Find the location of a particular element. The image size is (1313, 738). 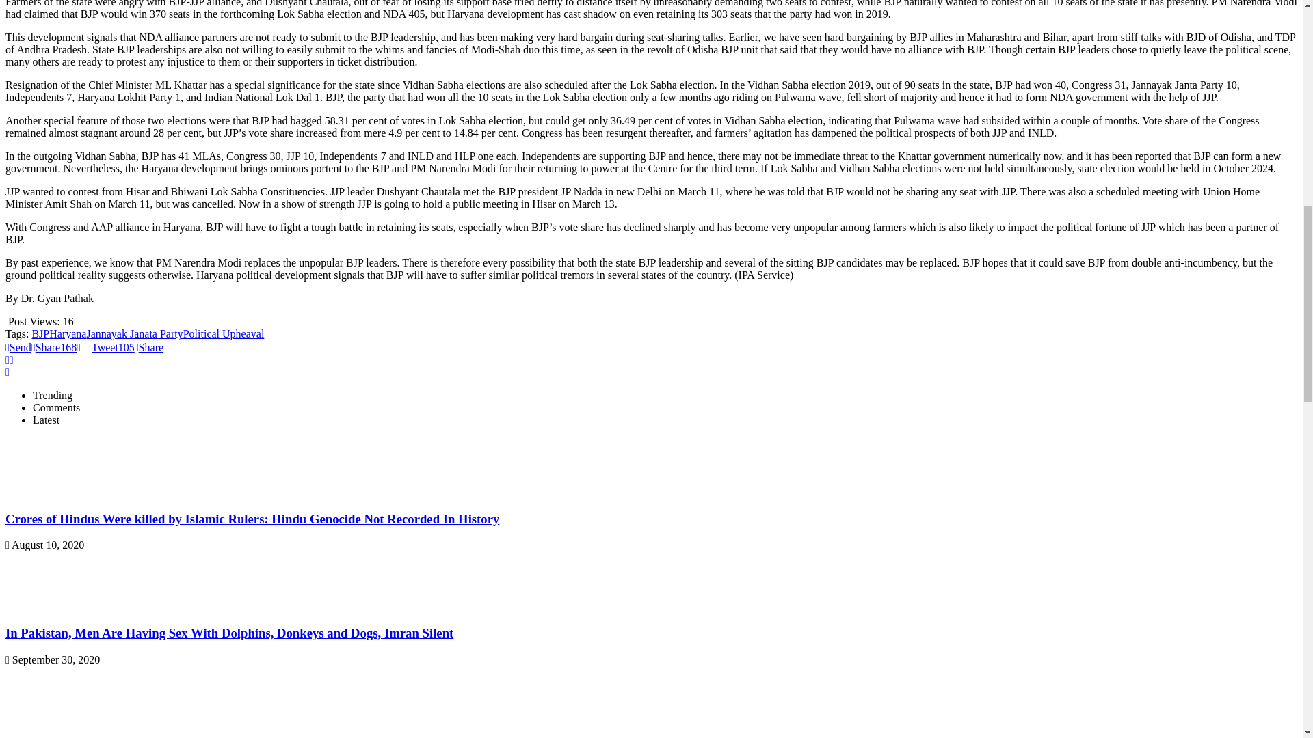

Jannayak Janata Party is located at coordinates (134, 333).